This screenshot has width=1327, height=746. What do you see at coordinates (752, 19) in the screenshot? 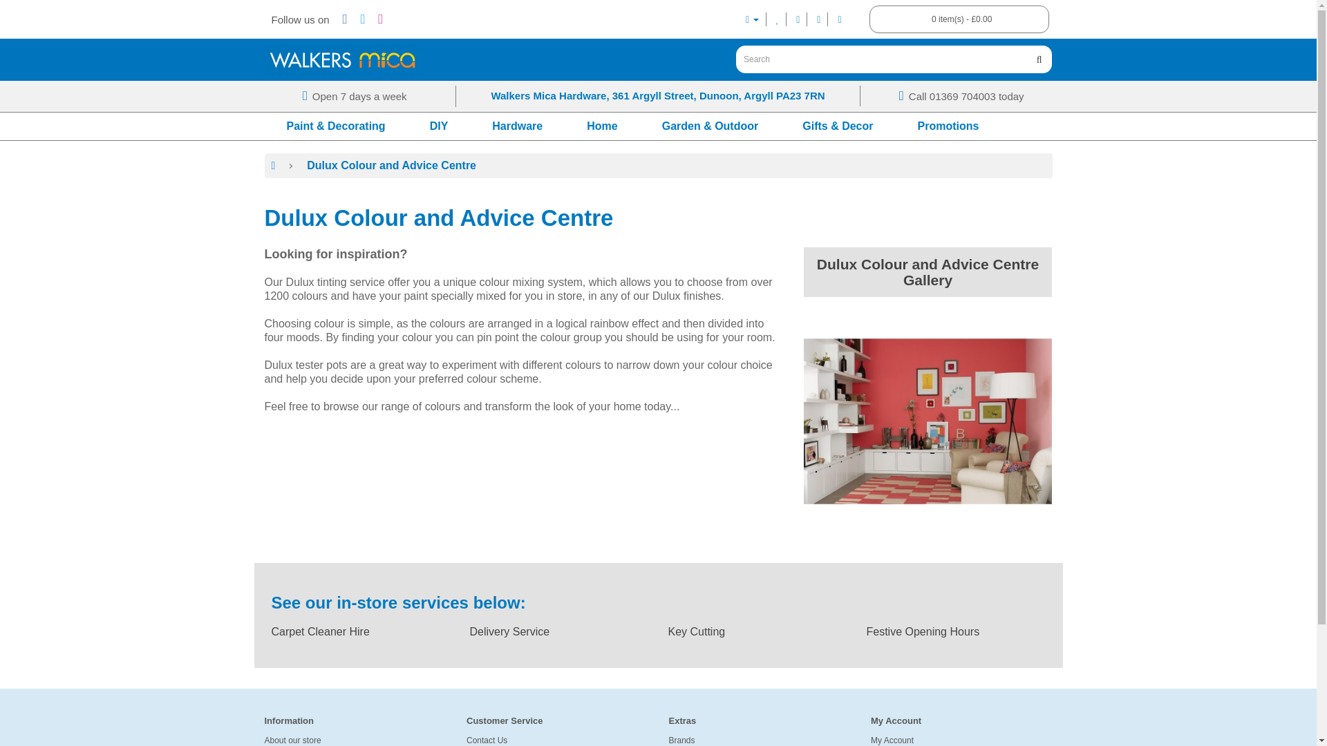
I see `My Account` at bounding box center [752, 19].